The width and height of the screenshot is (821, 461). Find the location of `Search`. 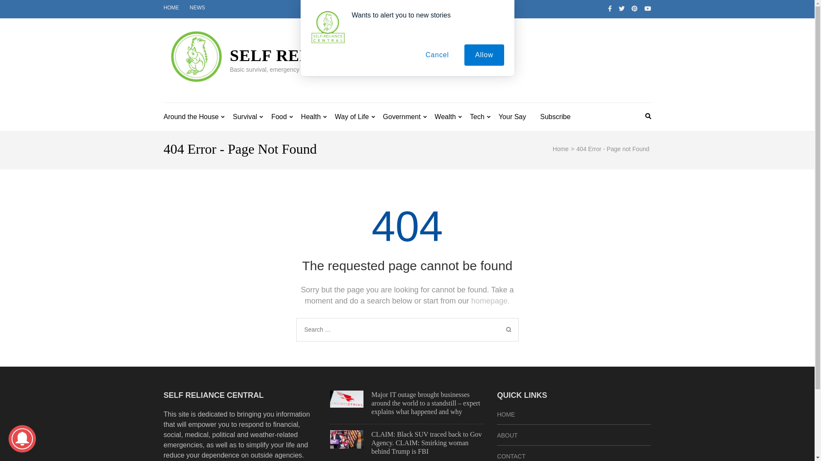

Search is located at coordinates (508, 330).